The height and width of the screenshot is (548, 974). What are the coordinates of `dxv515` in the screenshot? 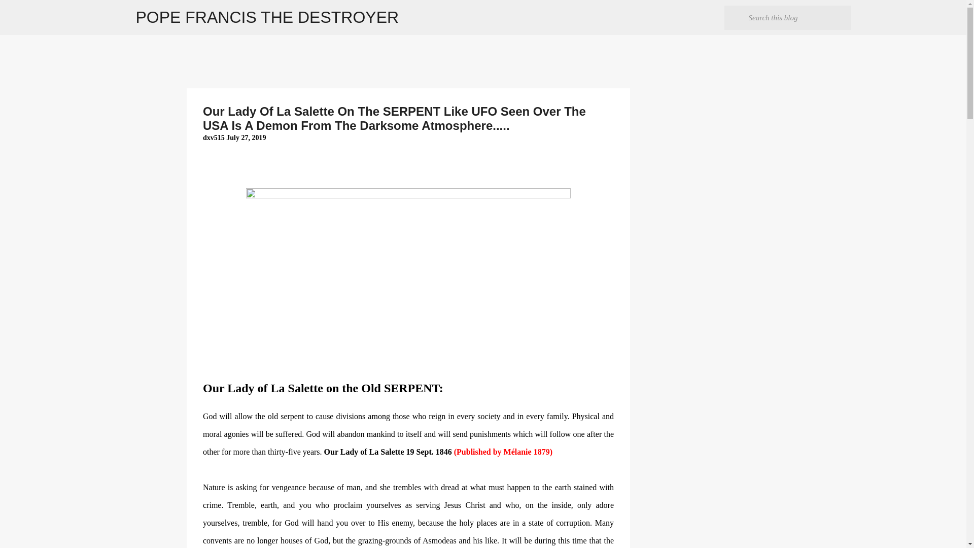 It's located at (214, 137).